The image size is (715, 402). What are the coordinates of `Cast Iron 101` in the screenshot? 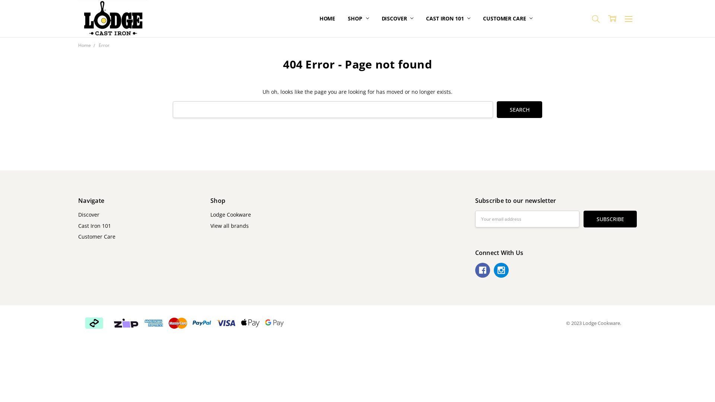 It's located at (95, 226).